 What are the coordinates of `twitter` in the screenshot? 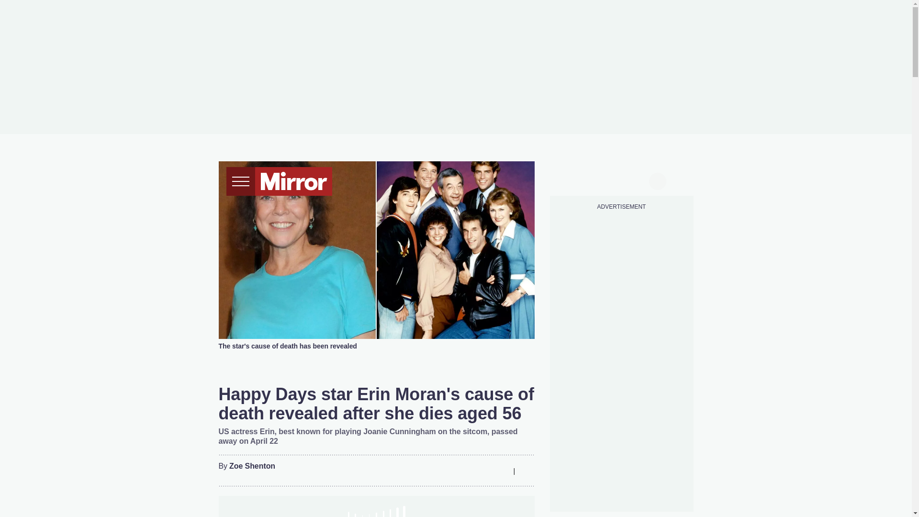 It's located at (585, 180).